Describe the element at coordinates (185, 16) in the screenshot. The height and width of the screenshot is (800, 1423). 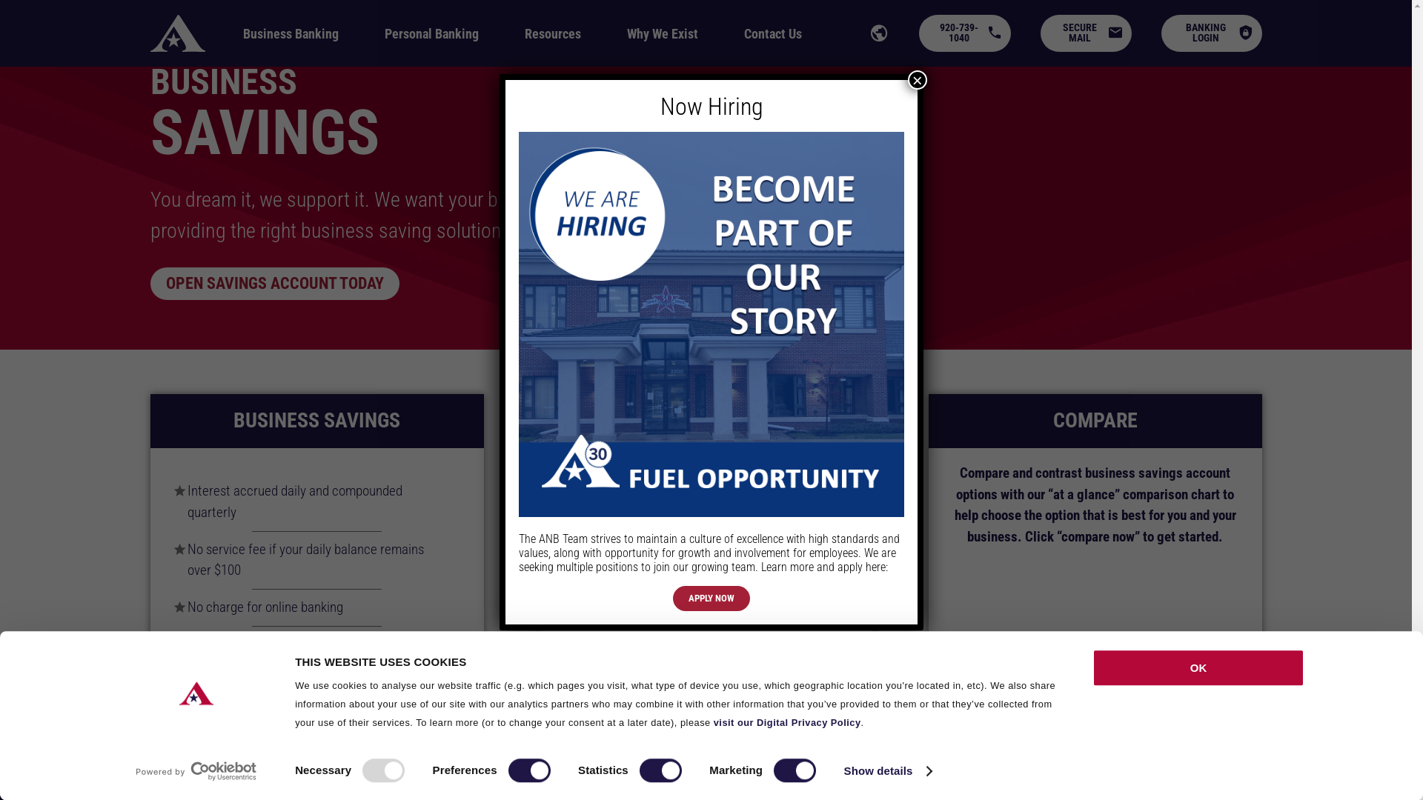
I see `Business Banking` at that location.